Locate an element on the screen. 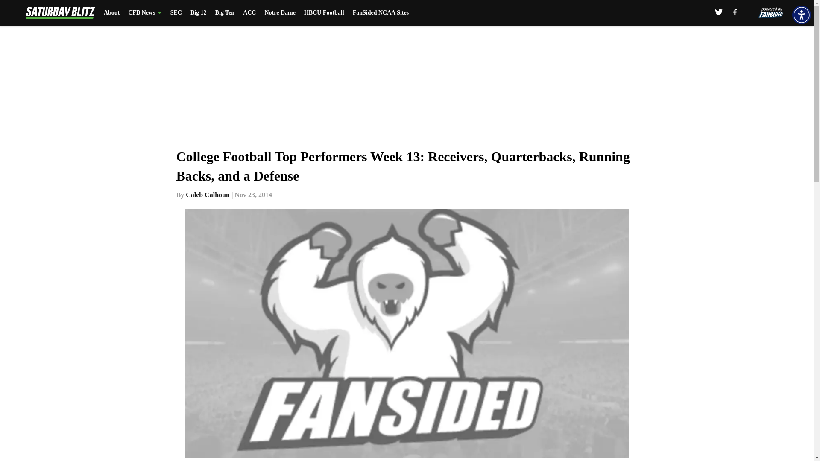 The width and height of the screenshot is (820, 461). SEC is located at coordinates (176, 13).